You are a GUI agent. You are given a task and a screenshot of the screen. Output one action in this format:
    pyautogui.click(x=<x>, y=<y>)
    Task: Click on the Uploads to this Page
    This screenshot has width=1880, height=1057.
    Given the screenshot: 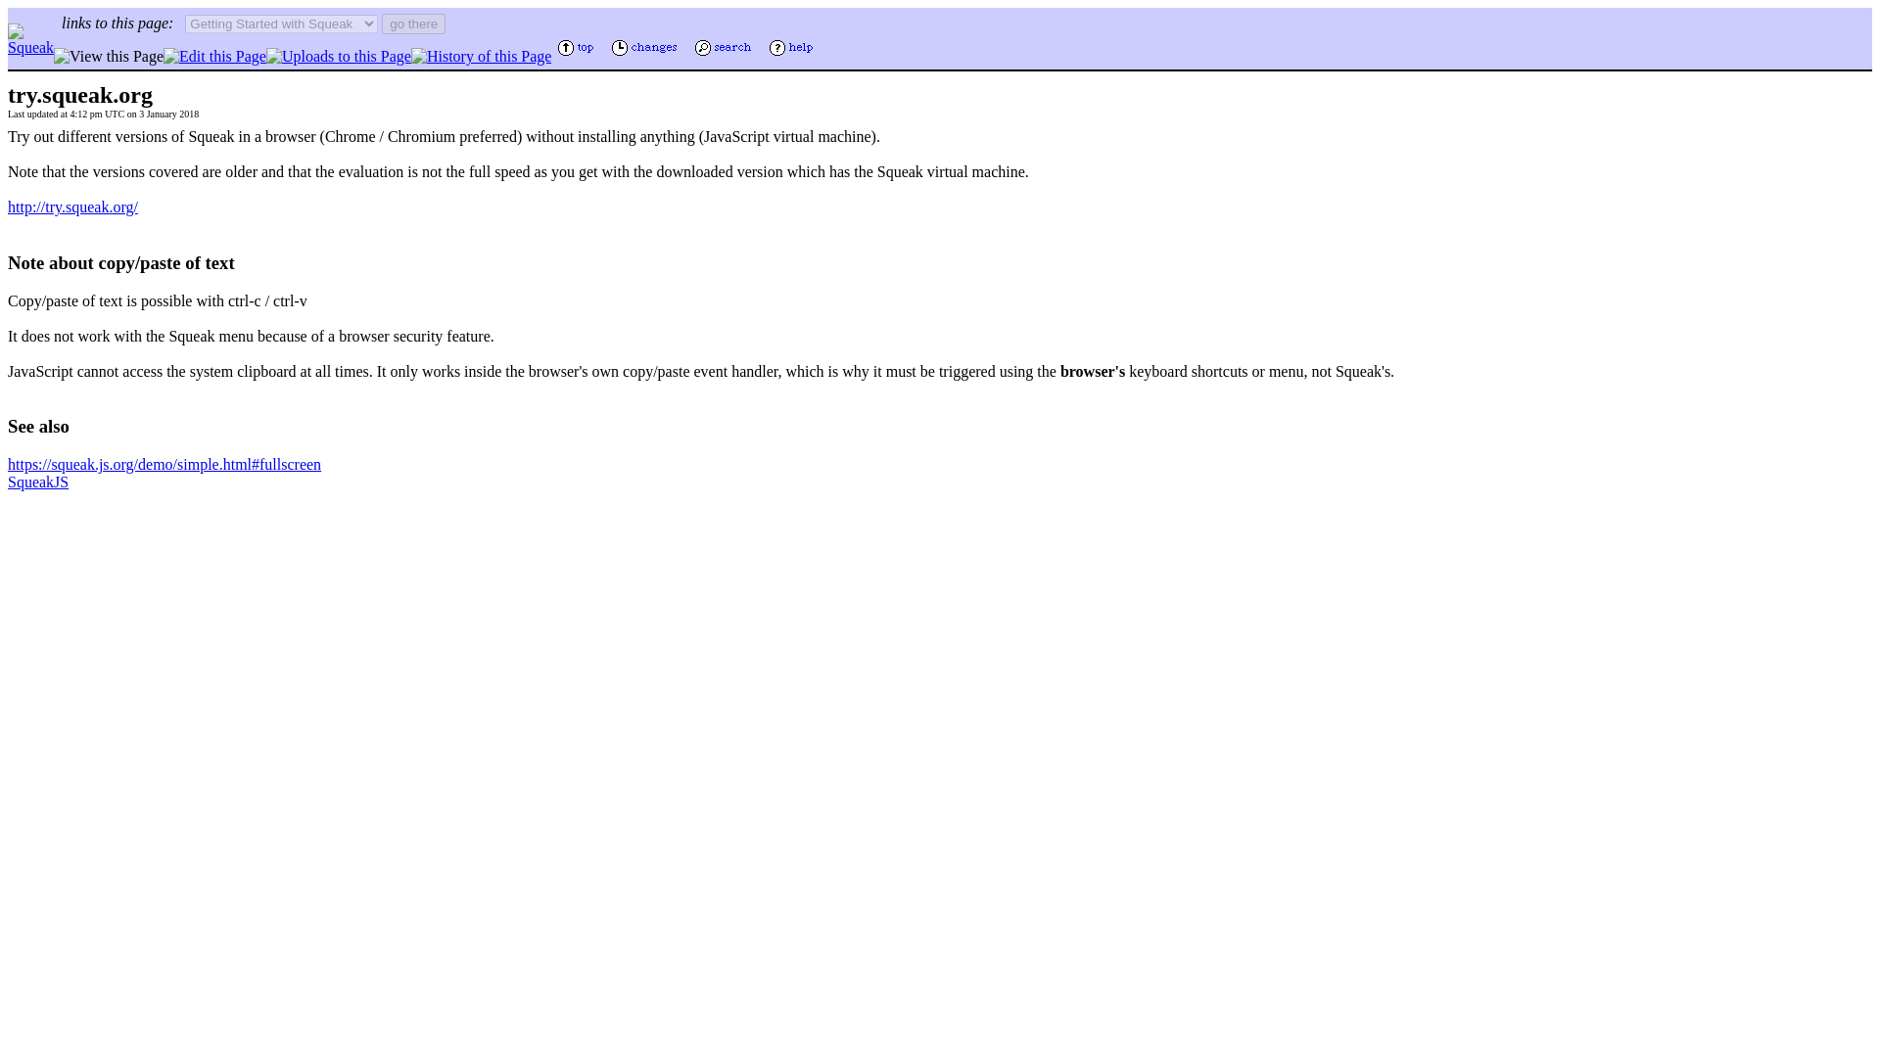 What is the action you would take?
    pyautogui.click(x=339, y=55)
    